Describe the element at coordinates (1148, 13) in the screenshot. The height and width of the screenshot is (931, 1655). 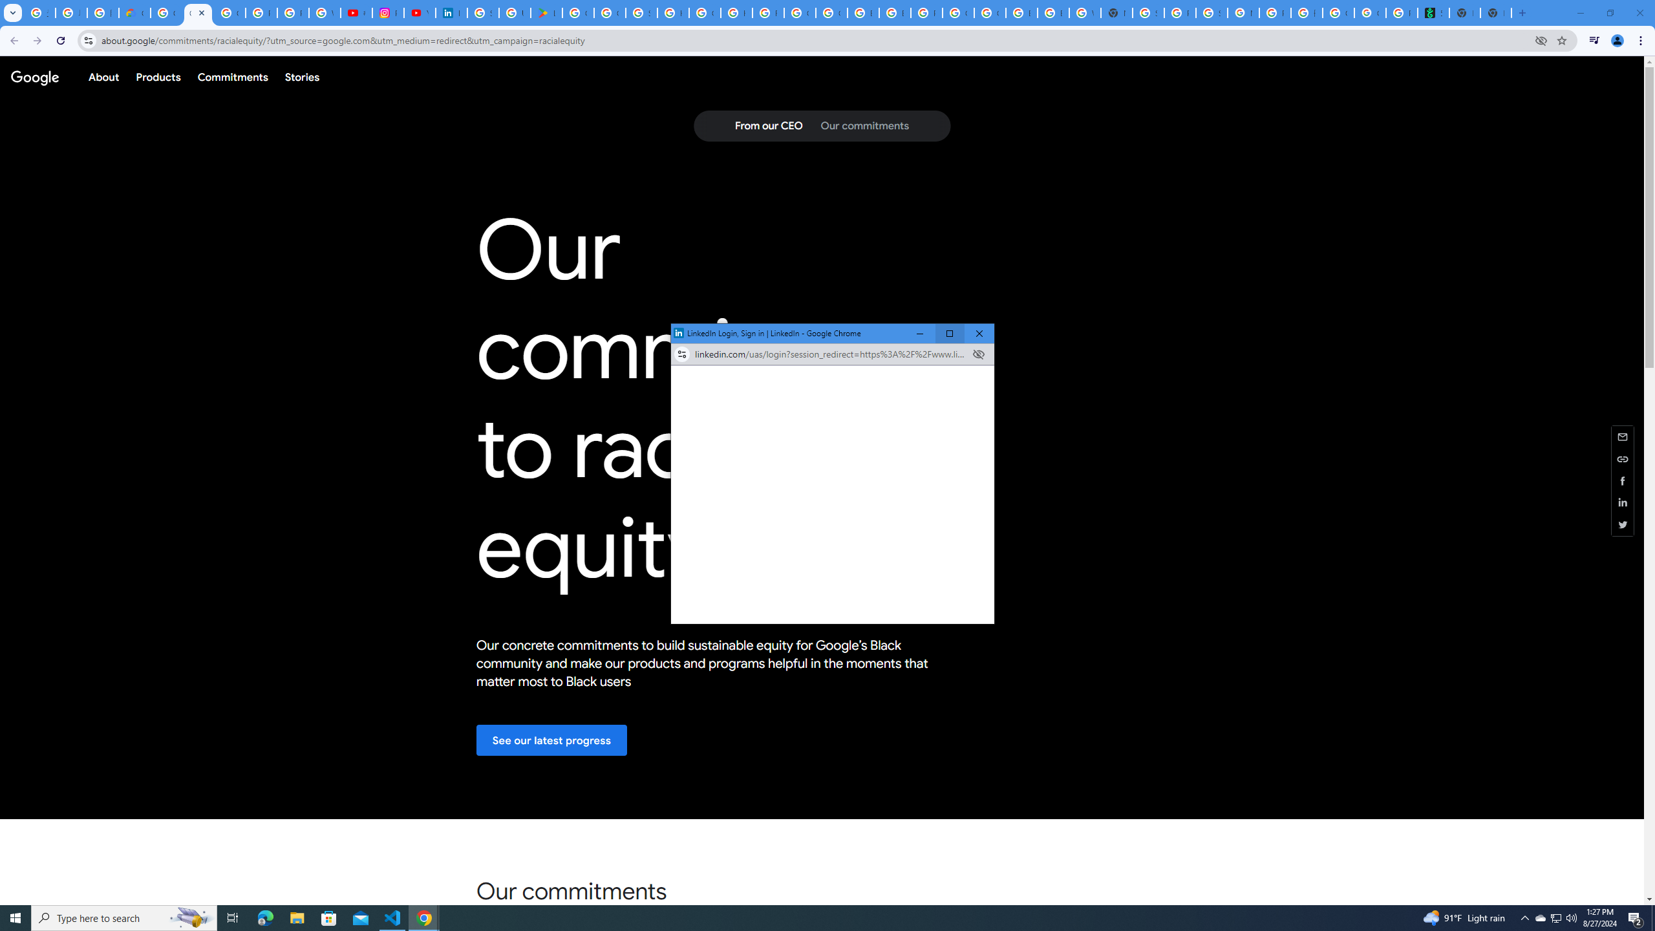
I see `Sign in - Google Accounts` at that location.